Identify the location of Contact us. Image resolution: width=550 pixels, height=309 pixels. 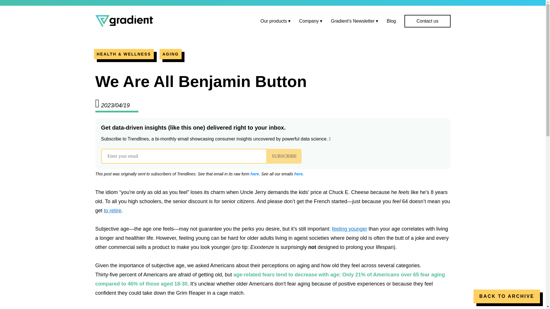
(427, 21).